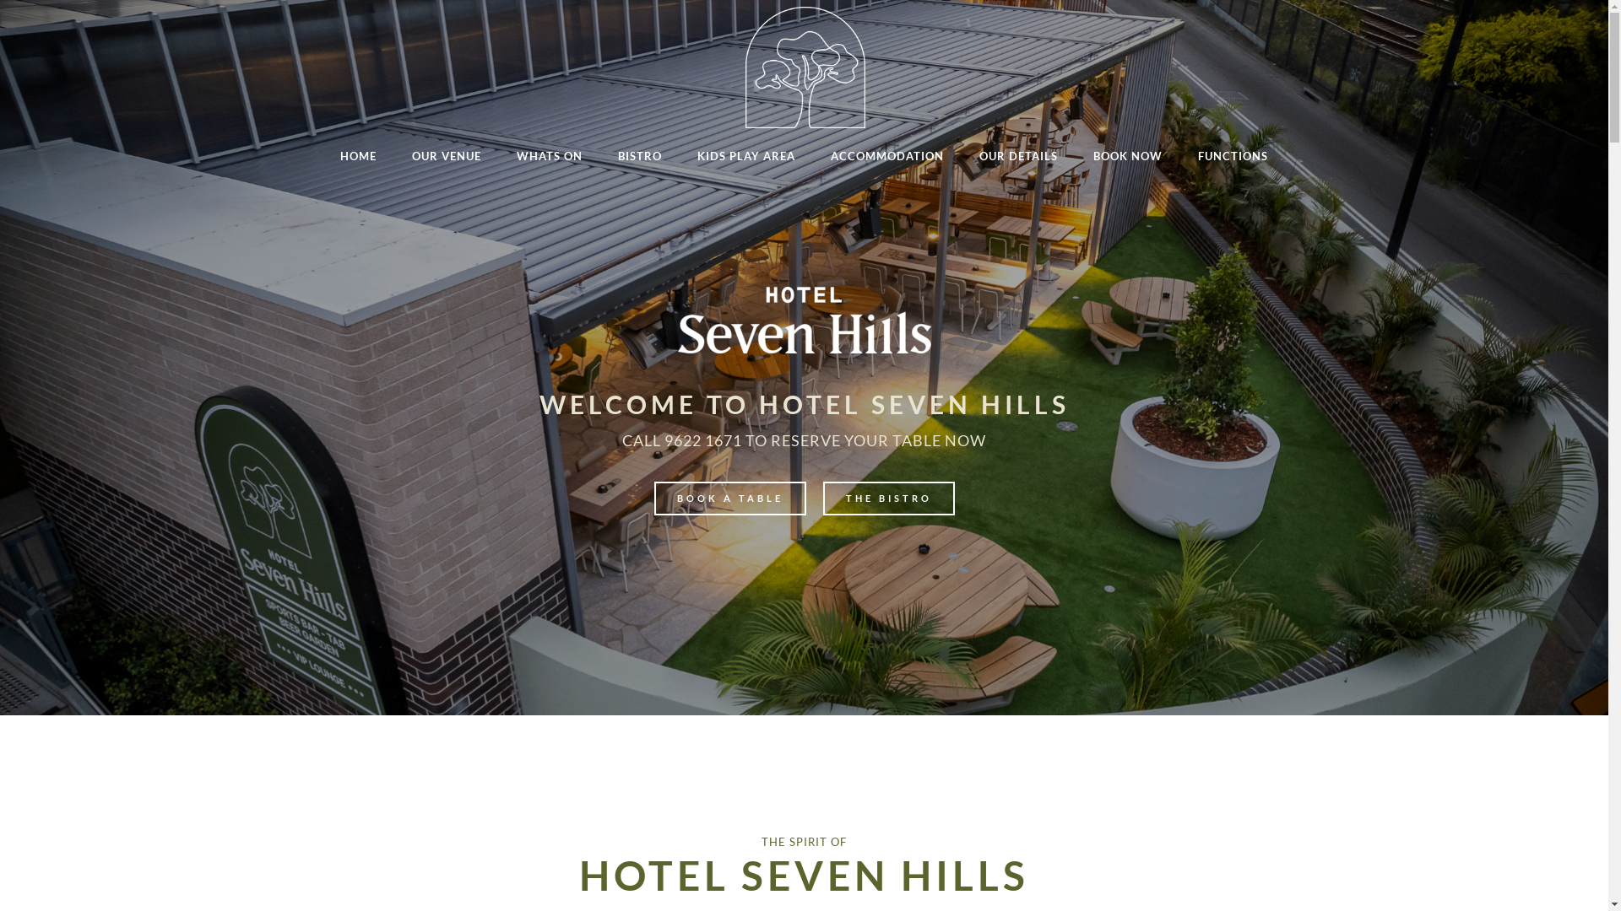 This screenshot has width=1621, height=911. I want to click on OUR DETAILS, so click(1018, 156).